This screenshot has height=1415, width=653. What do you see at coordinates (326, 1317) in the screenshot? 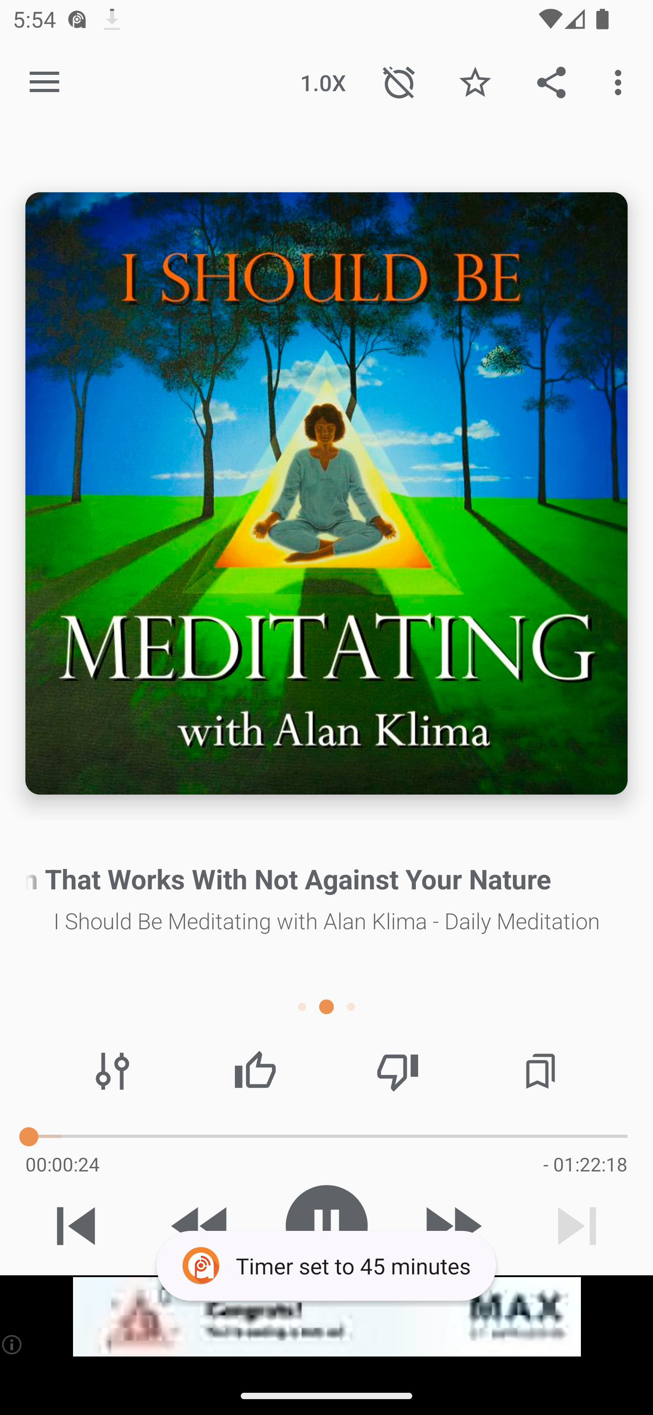
I see `app-monetization` at bounding box center [326, 1317].